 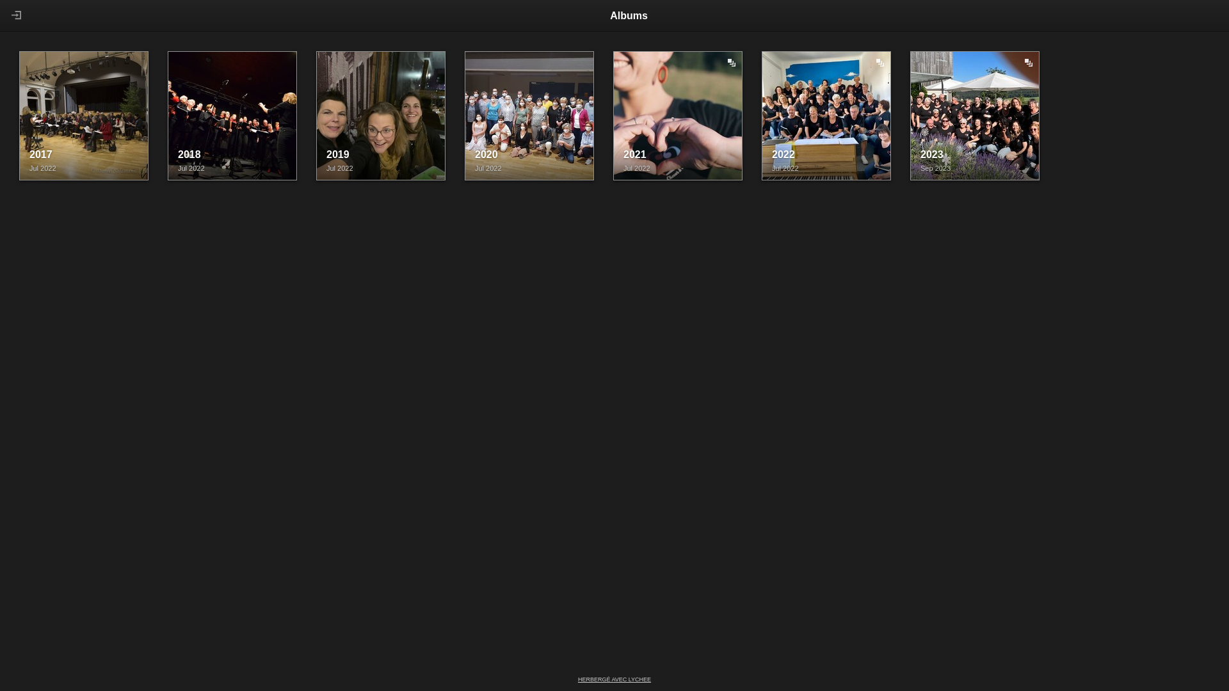 I want to click on Jul 2022, so click(x=831, y=169).